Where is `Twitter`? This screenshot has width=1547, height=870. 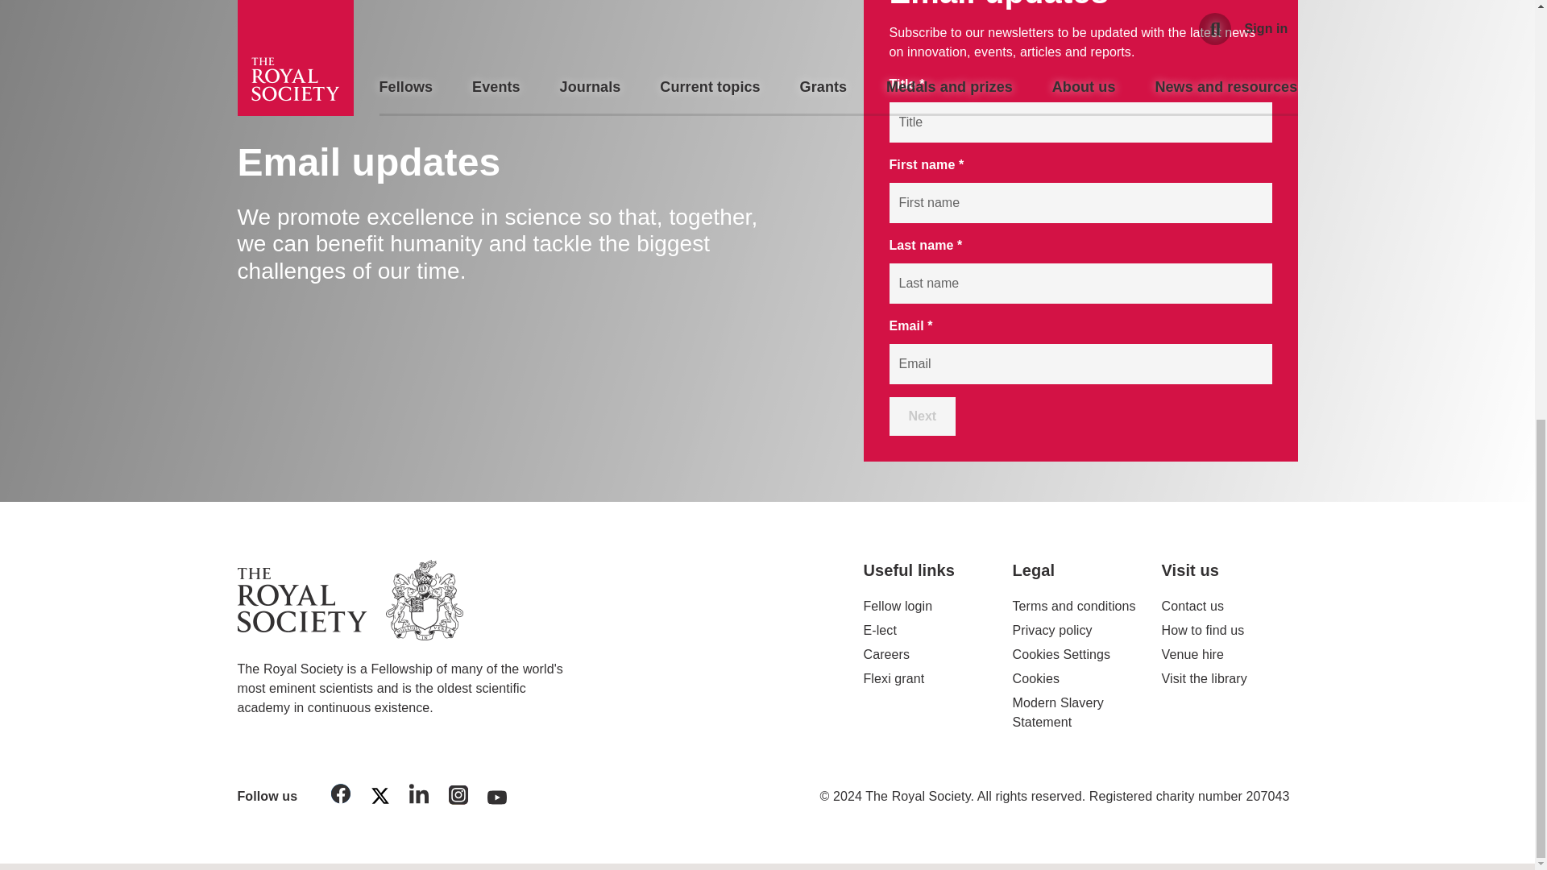
Twitter is located at coordinates (379, 799).